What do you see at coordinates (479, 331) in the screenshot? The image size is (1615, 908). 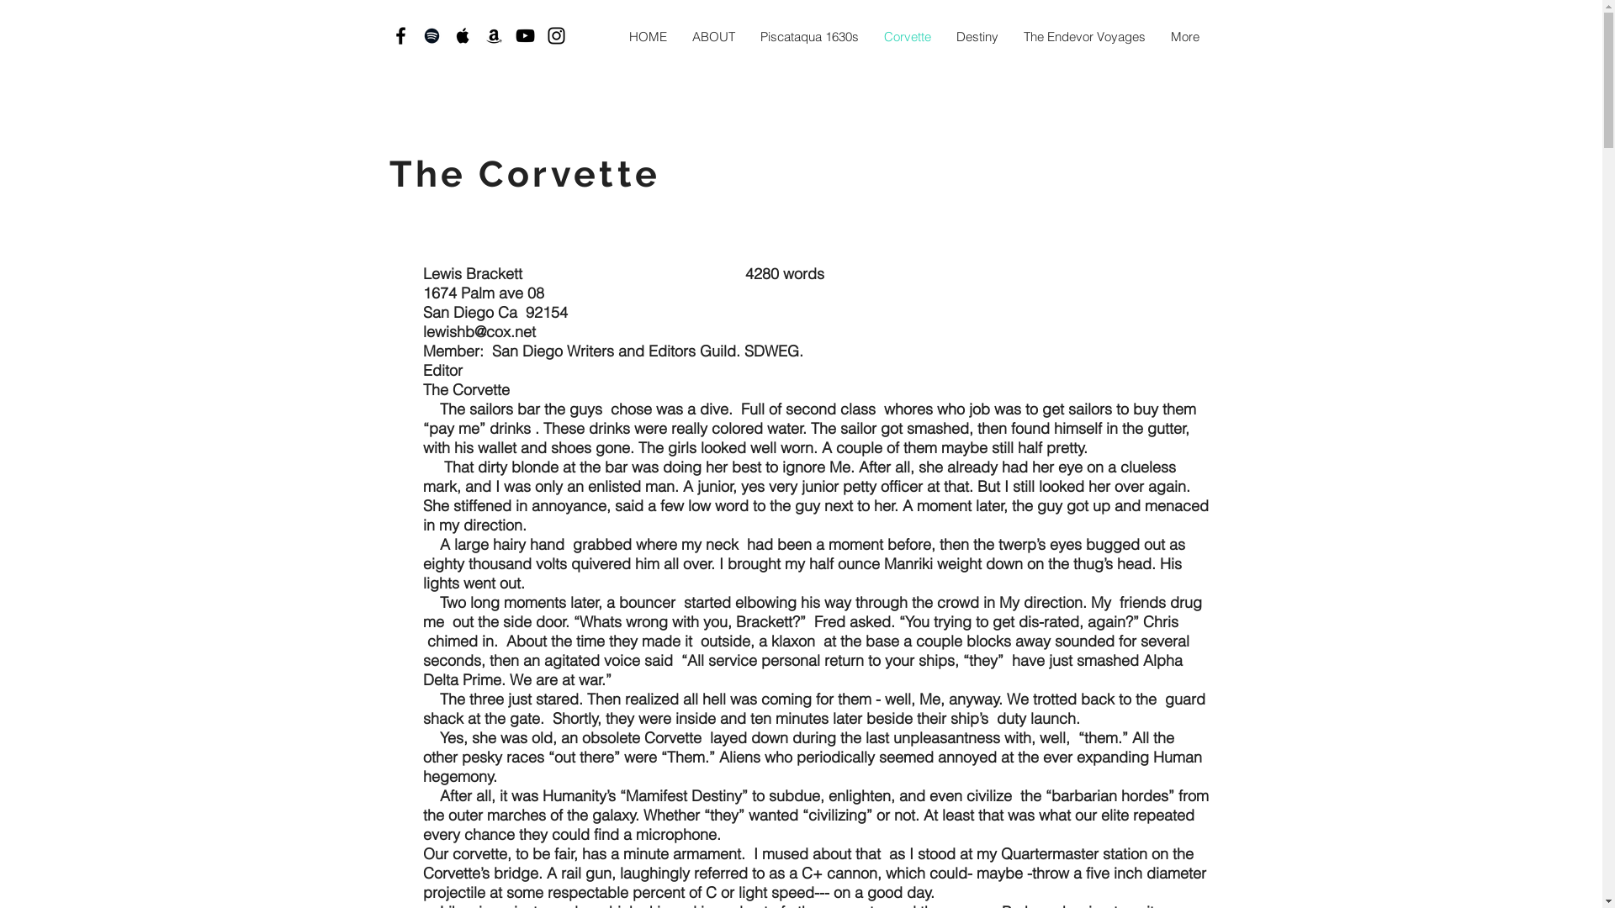 I see `lewishb@cox.net` at bounding box center [479, 331].